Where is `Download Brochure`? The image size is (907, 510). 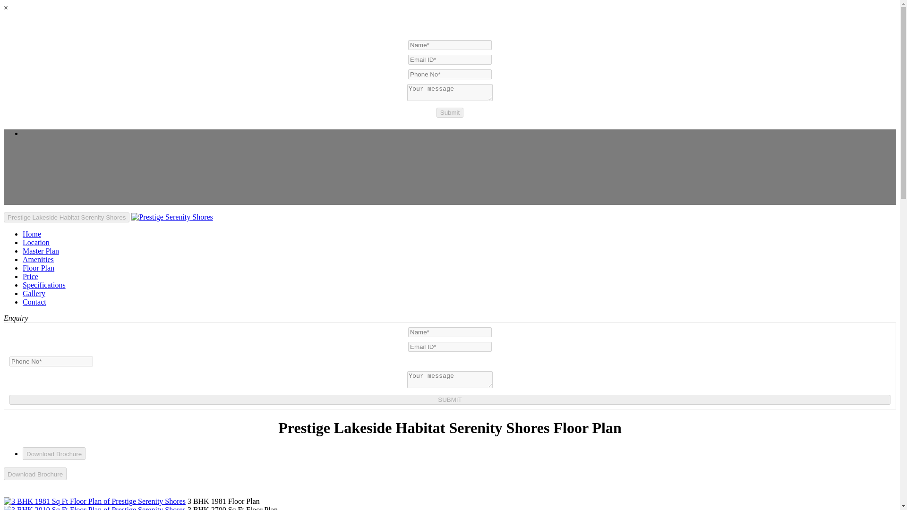
Download Brochure is located at coordinates (35, 474).